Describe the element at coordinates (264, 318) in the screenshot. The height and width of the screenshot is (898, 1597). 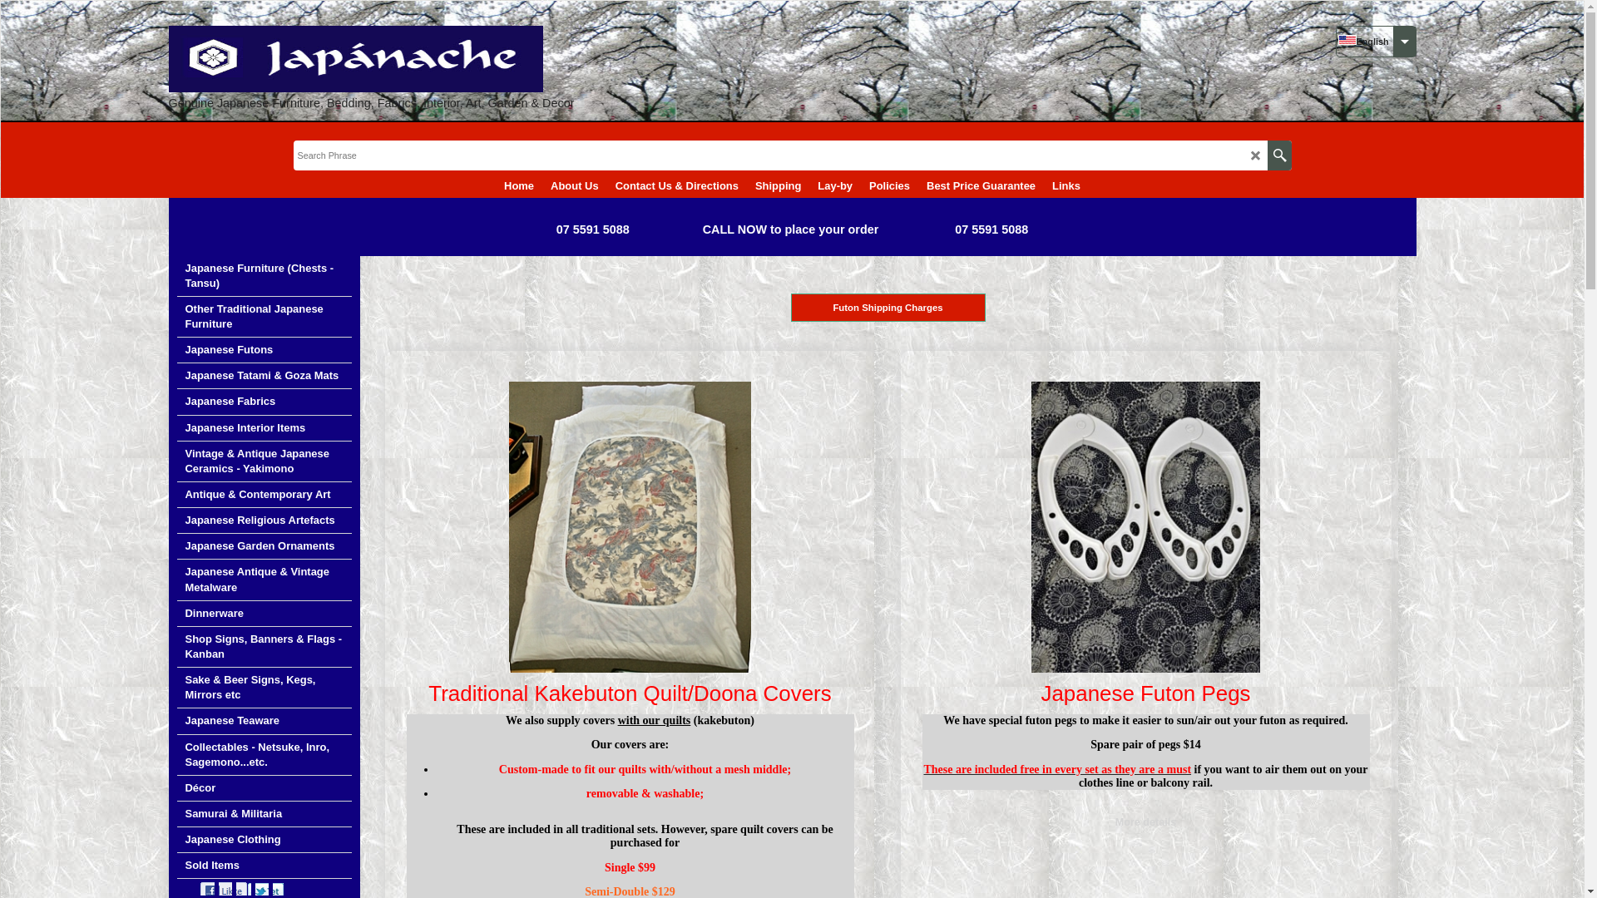
I see `Other Traditional Japanese Furniture` at that location.